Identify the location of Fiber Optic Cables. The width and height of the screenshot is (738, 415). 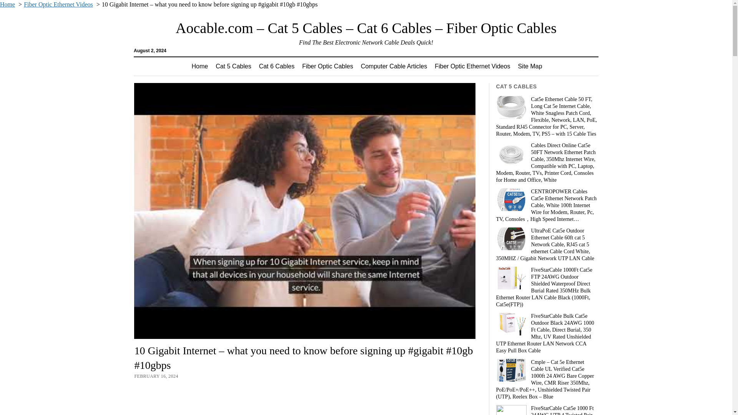
(327, 66).